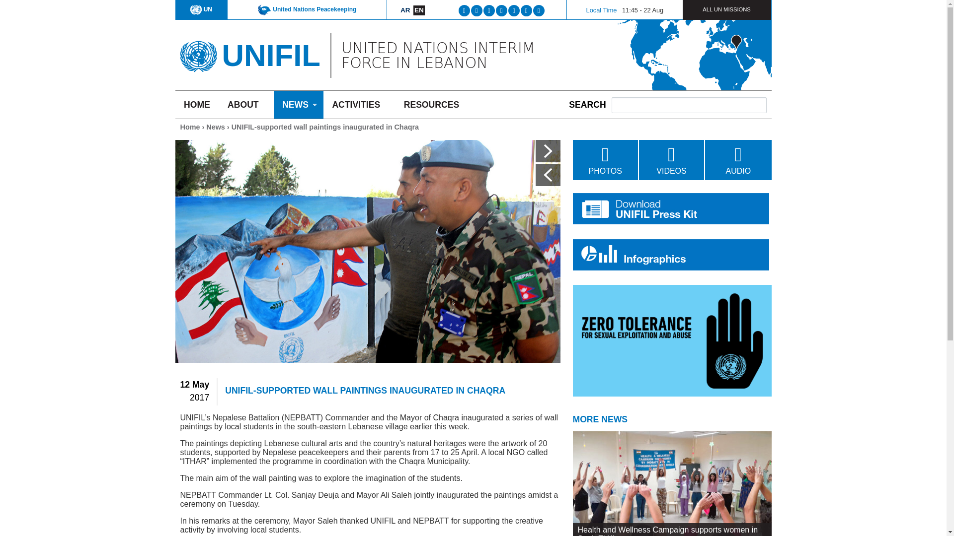 The image size is (954, 536). What do you see at coordinates (307, 9) in the screenshot?
I see `United Nations Peacekeeping` at bounding box center [307, 9].